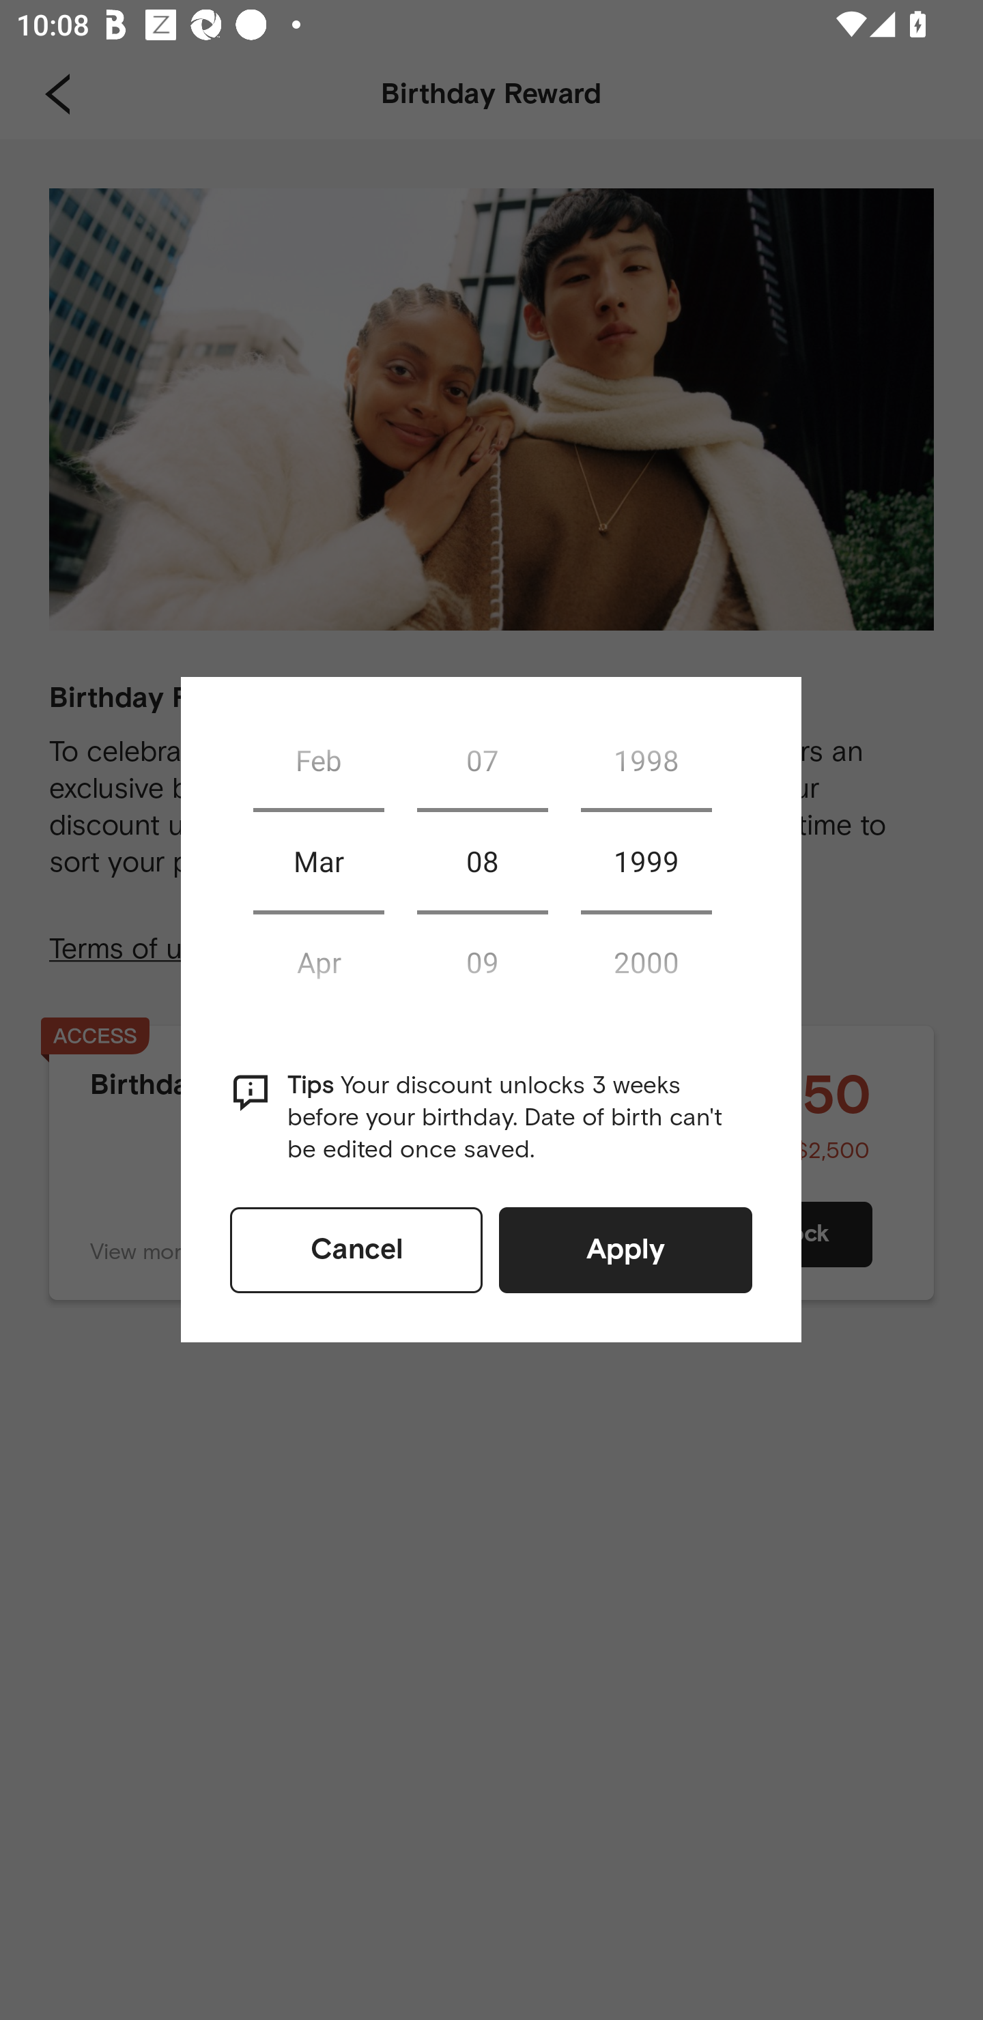  What do you see at coordinates (319, 961) in the screenshot?
I see `Apr` at bounding box center [319, 961].